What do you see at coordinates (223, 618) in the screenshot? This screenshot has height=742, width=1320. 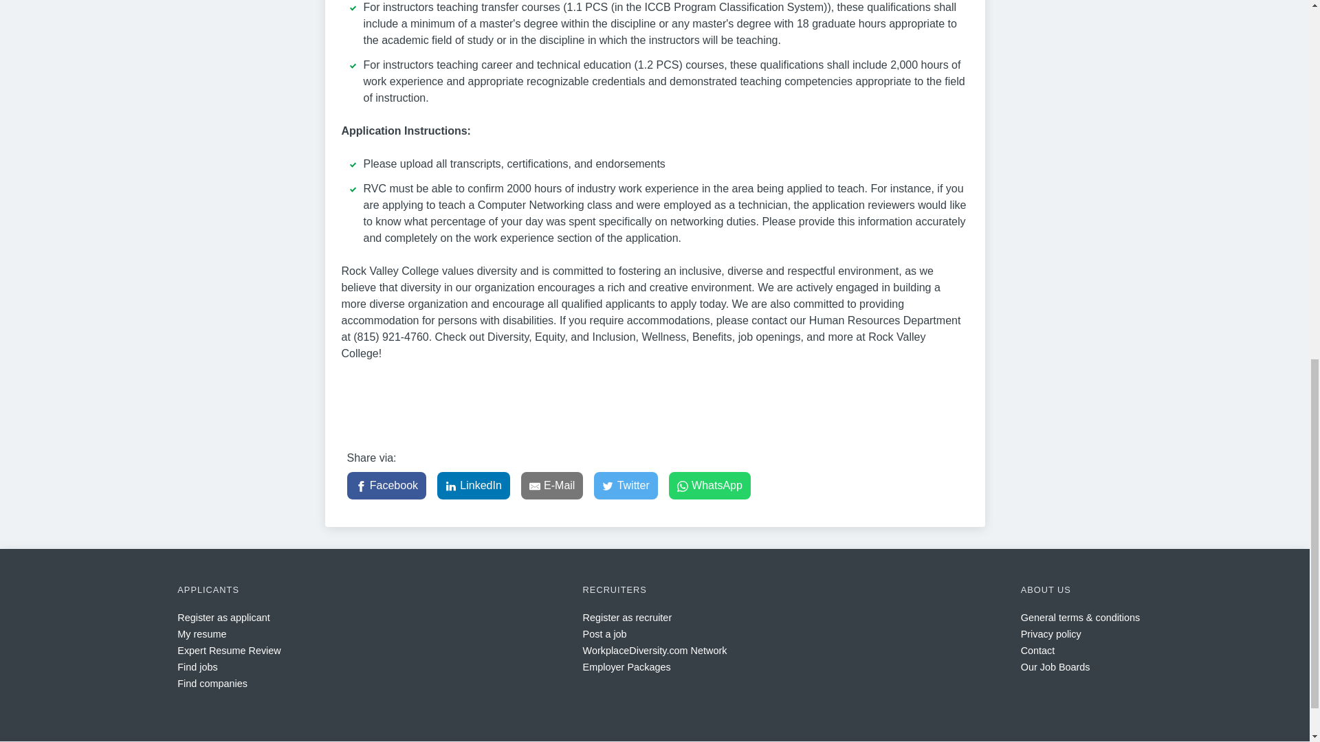 I see `Register as applicant` at bounding box center [223, 618].